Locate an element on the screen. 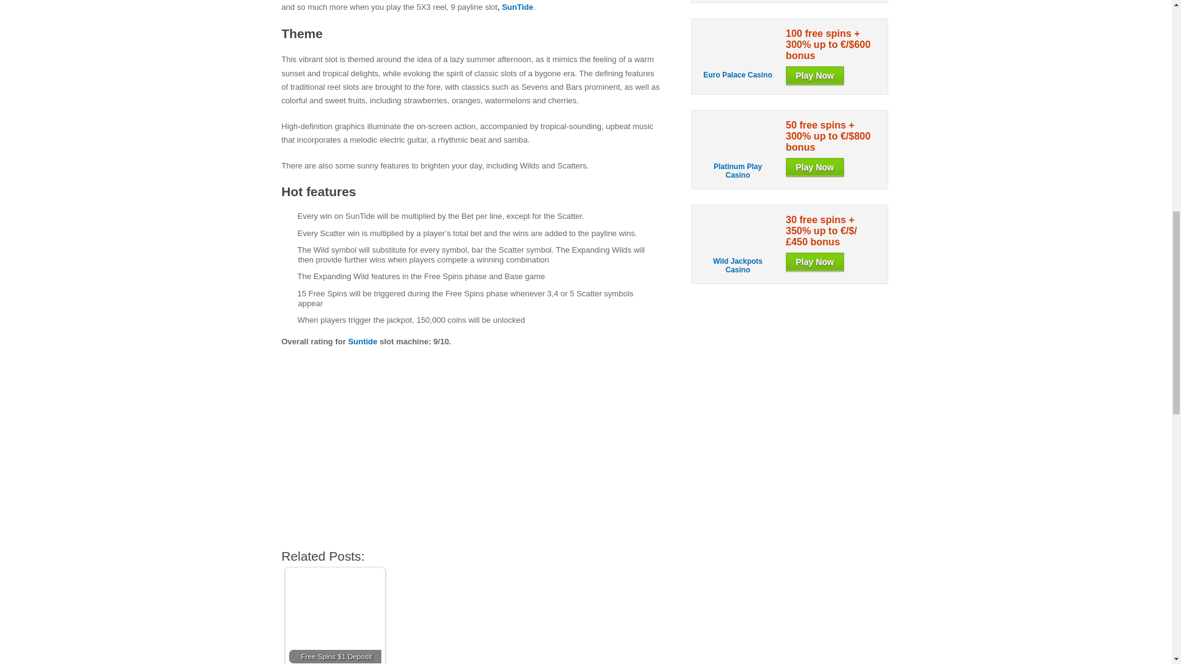  Euro Palace Casino is located at coordinates (738, 62).